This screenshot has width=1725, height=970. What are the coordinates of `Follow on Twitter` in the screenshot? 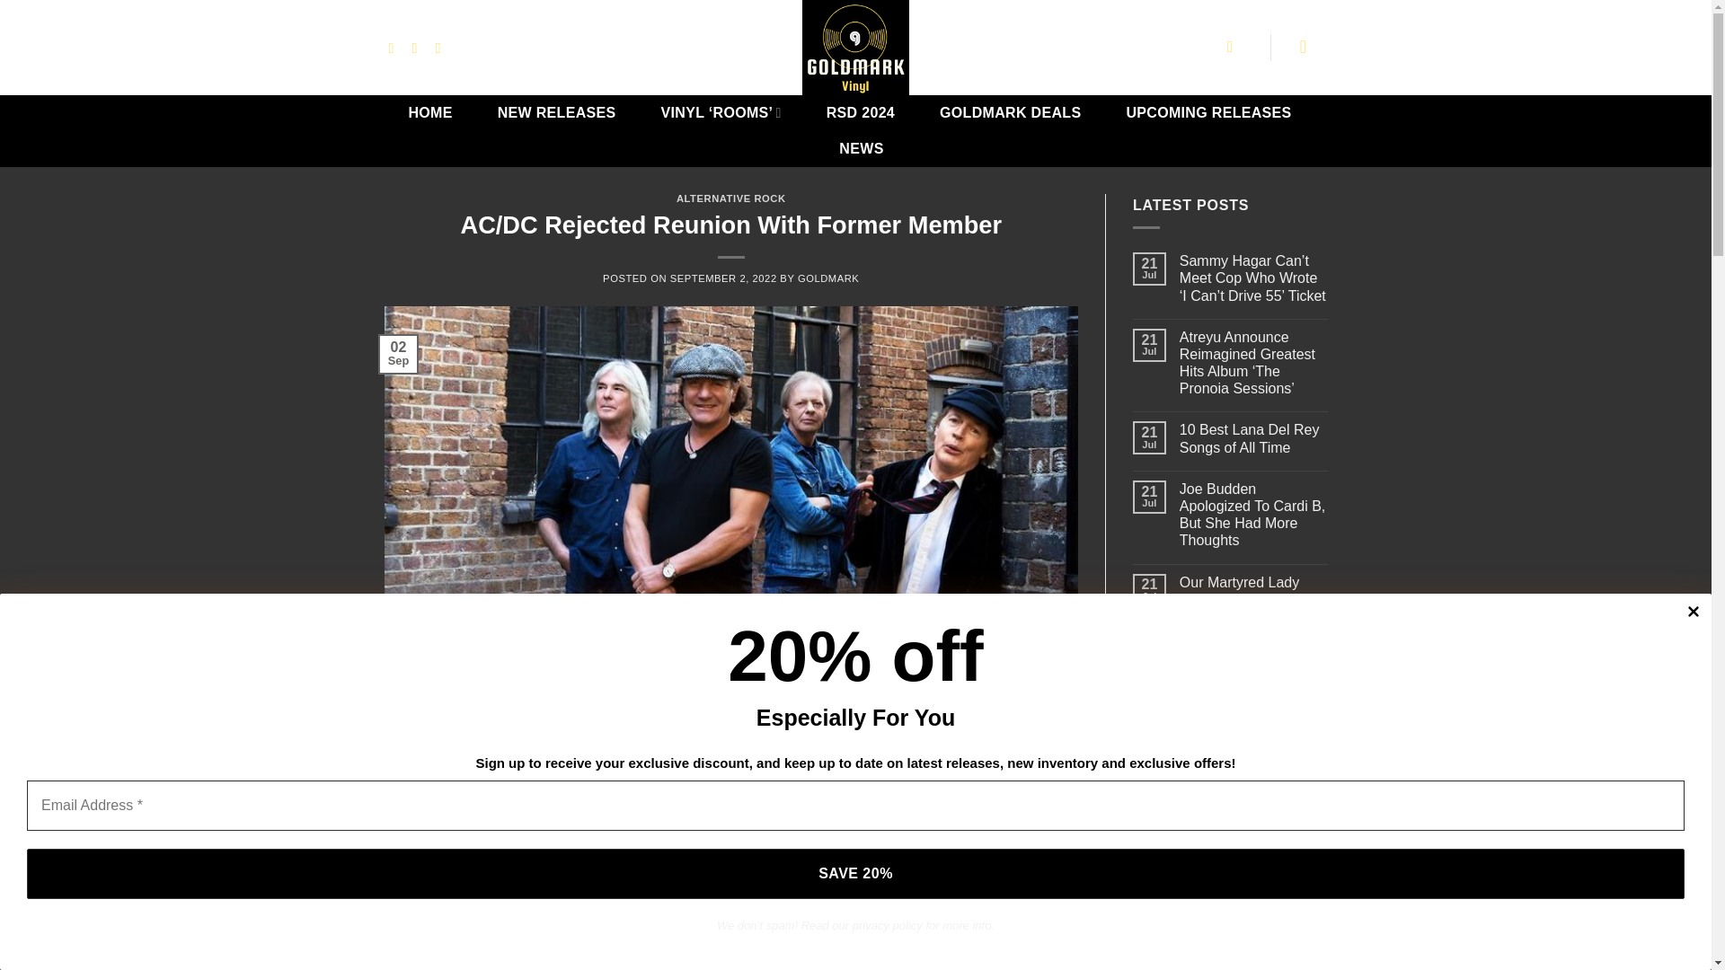 It's located at (419, 47).